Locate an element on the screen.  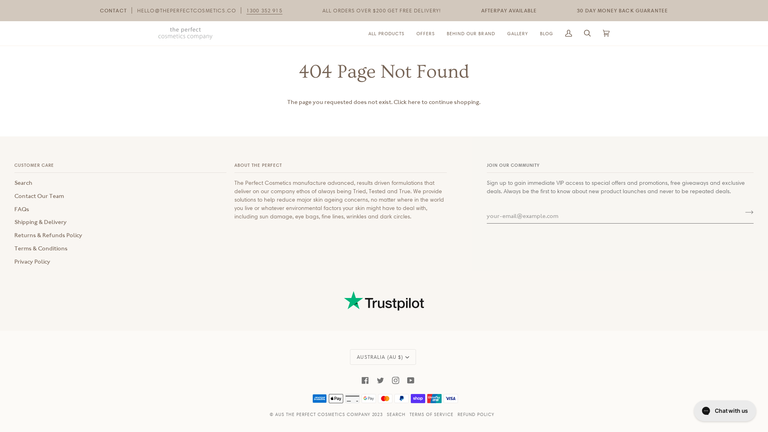
ALL PRODUCTS is located at coordinates (386, 34).